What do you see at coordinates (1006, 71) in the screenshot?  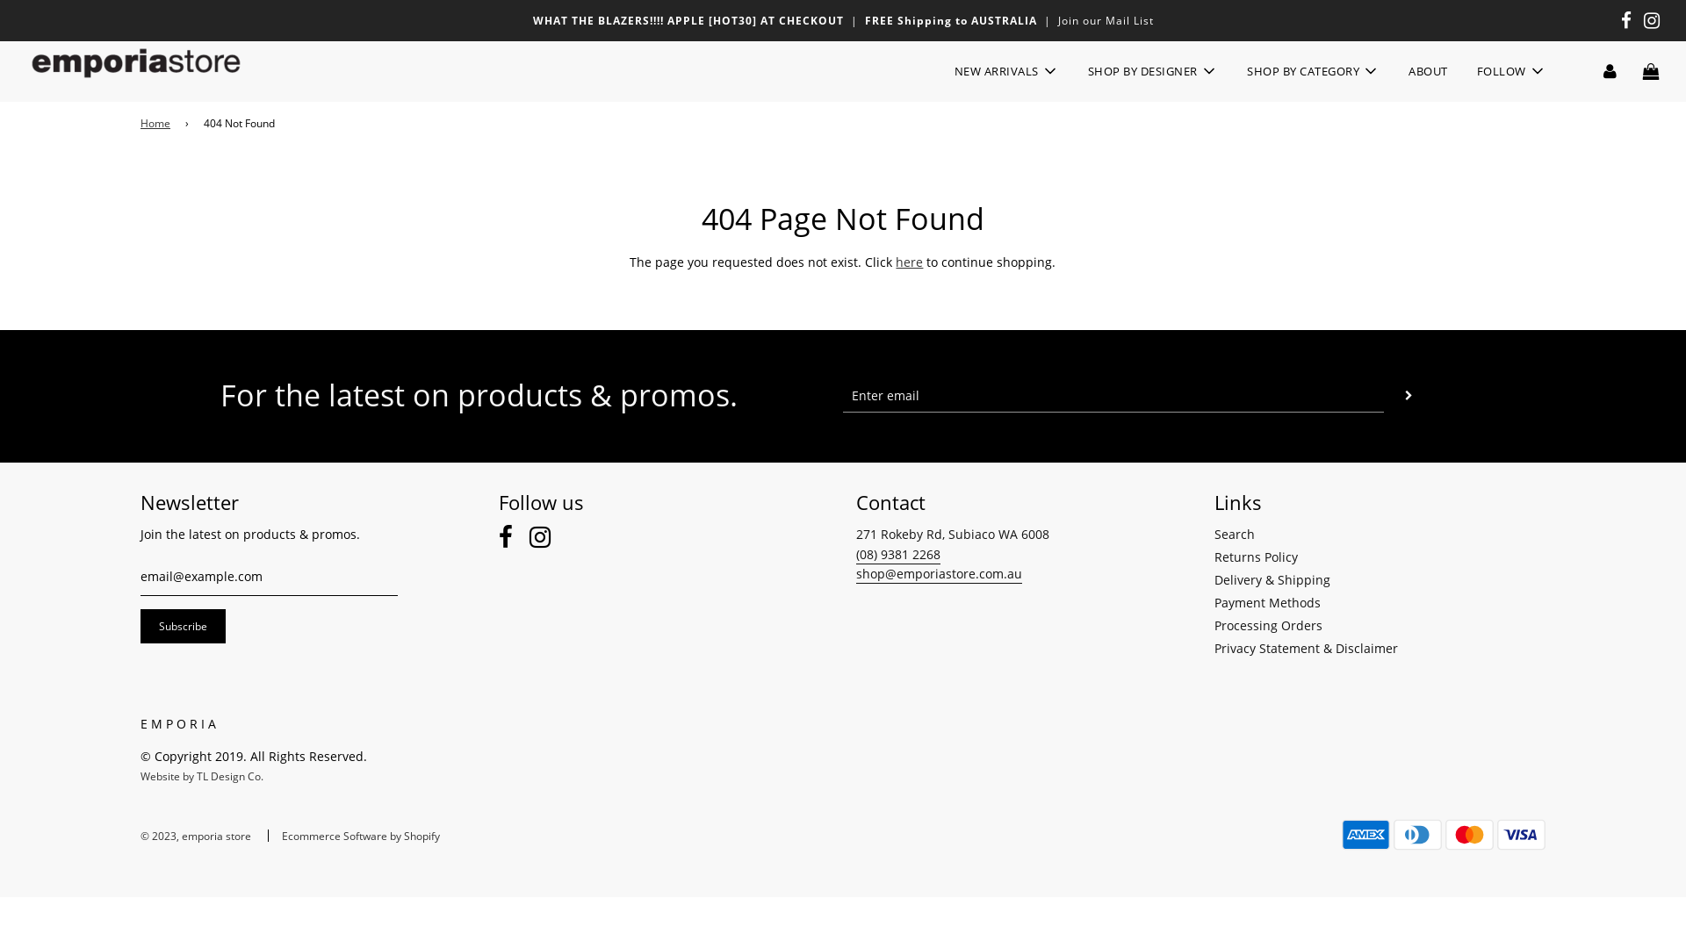 I see `NEW ARRIVALS` at bounding box center [1006, 71].